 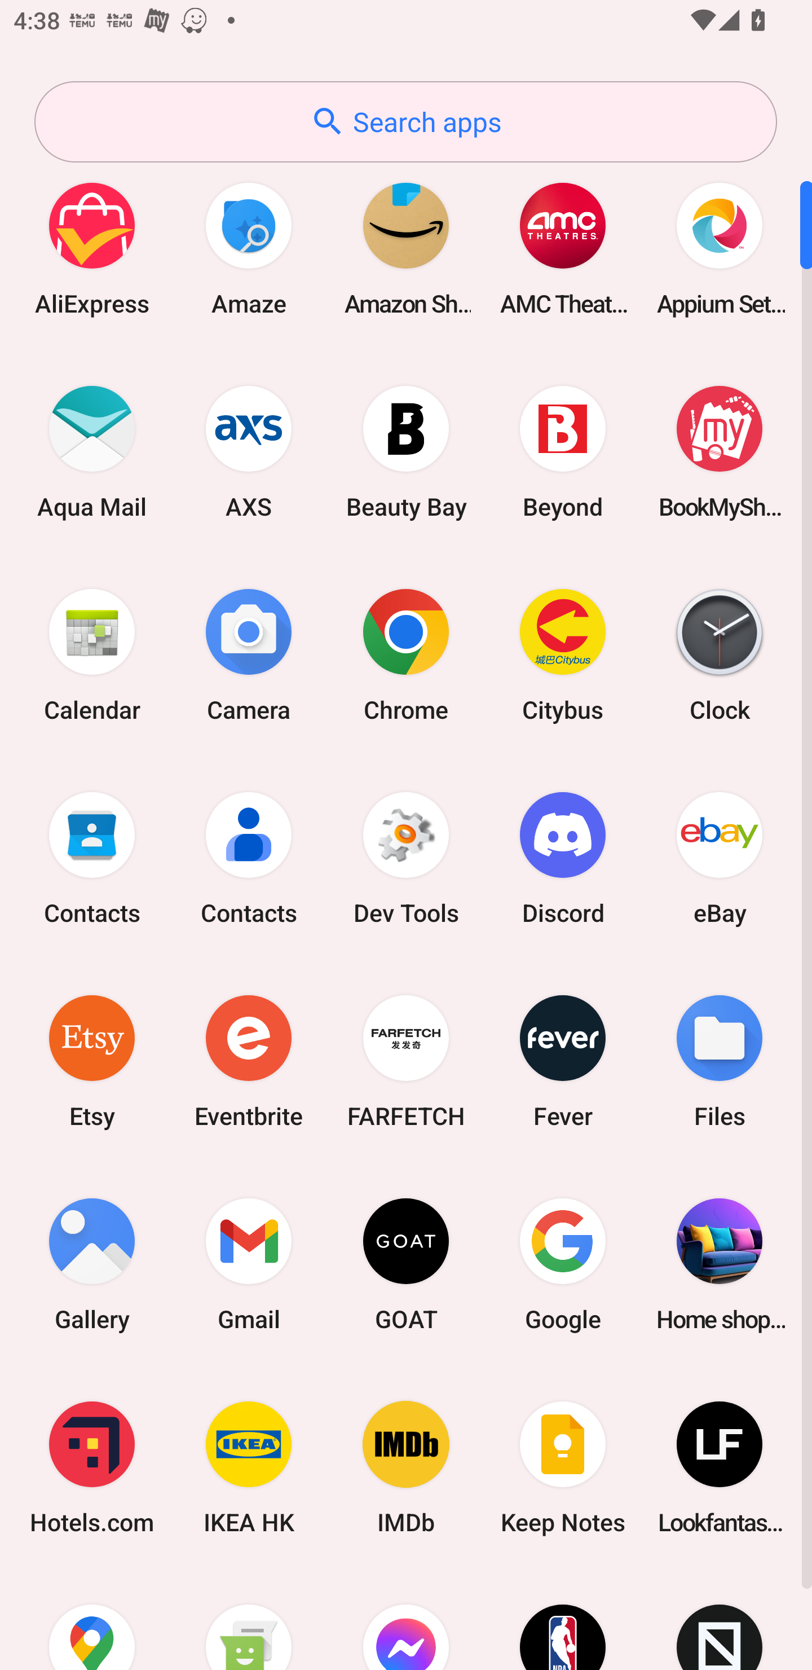 What do you see at coordinates (563, 451) in the screenshot?
I see `Beyond` at bounding box center [563, 451].